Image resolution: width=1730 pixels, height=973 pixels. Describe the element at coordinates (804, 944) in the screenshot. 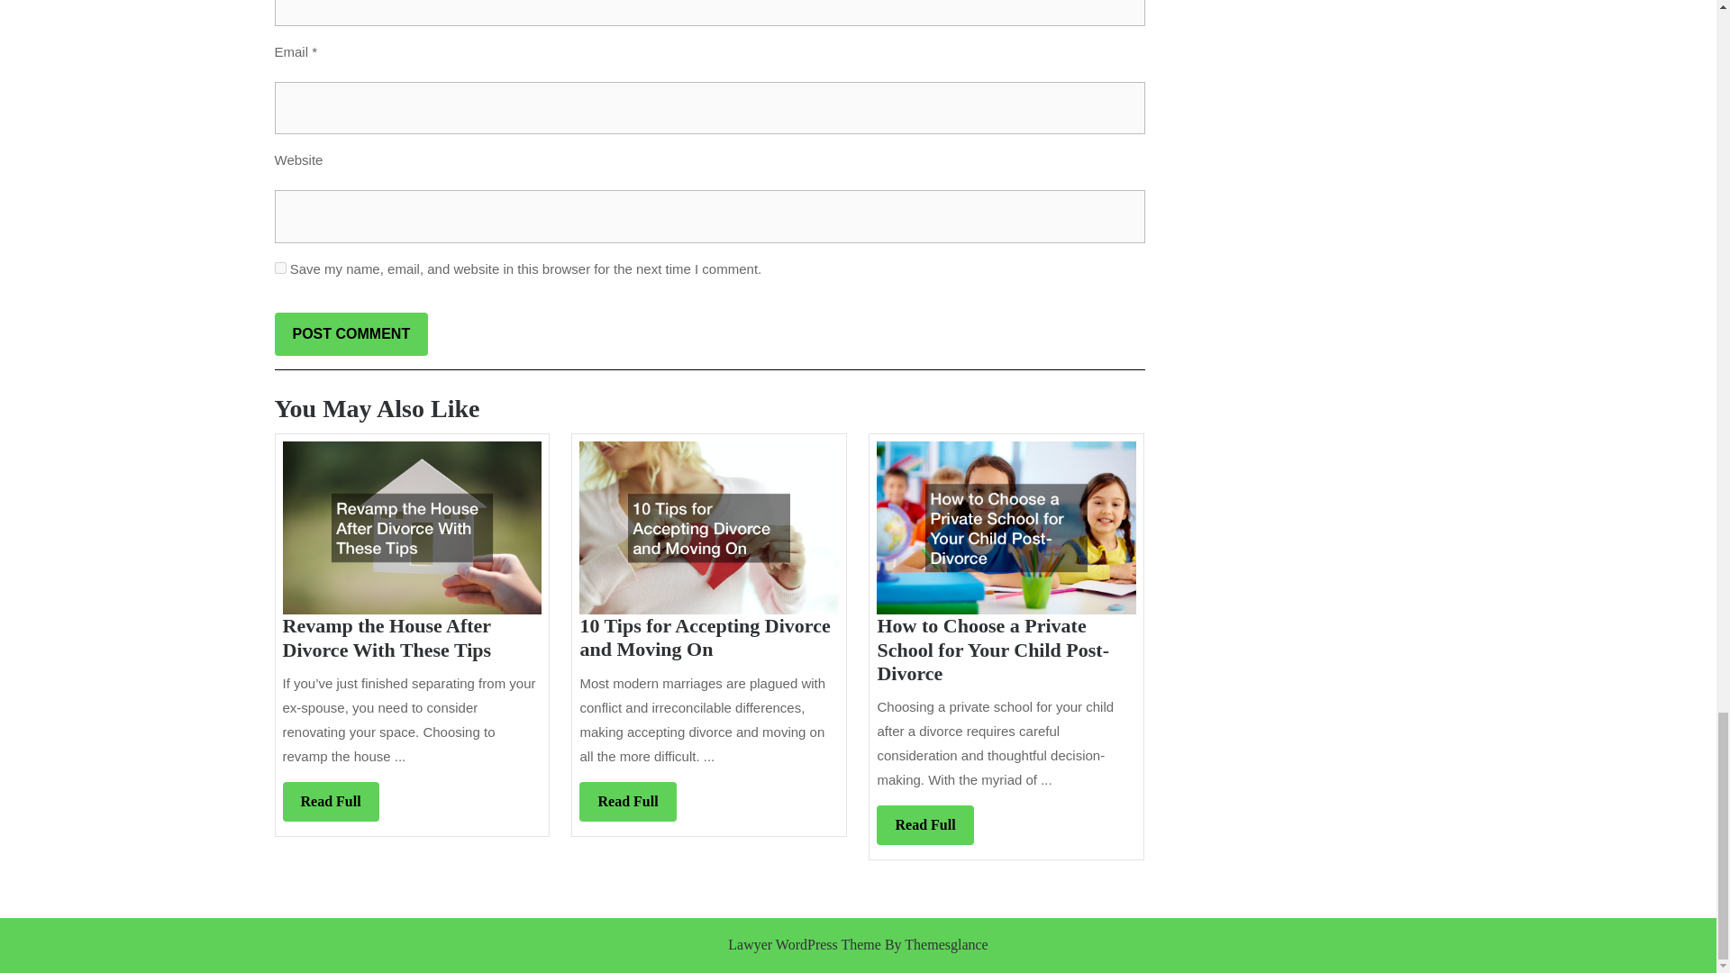

I see `yes` at that location.